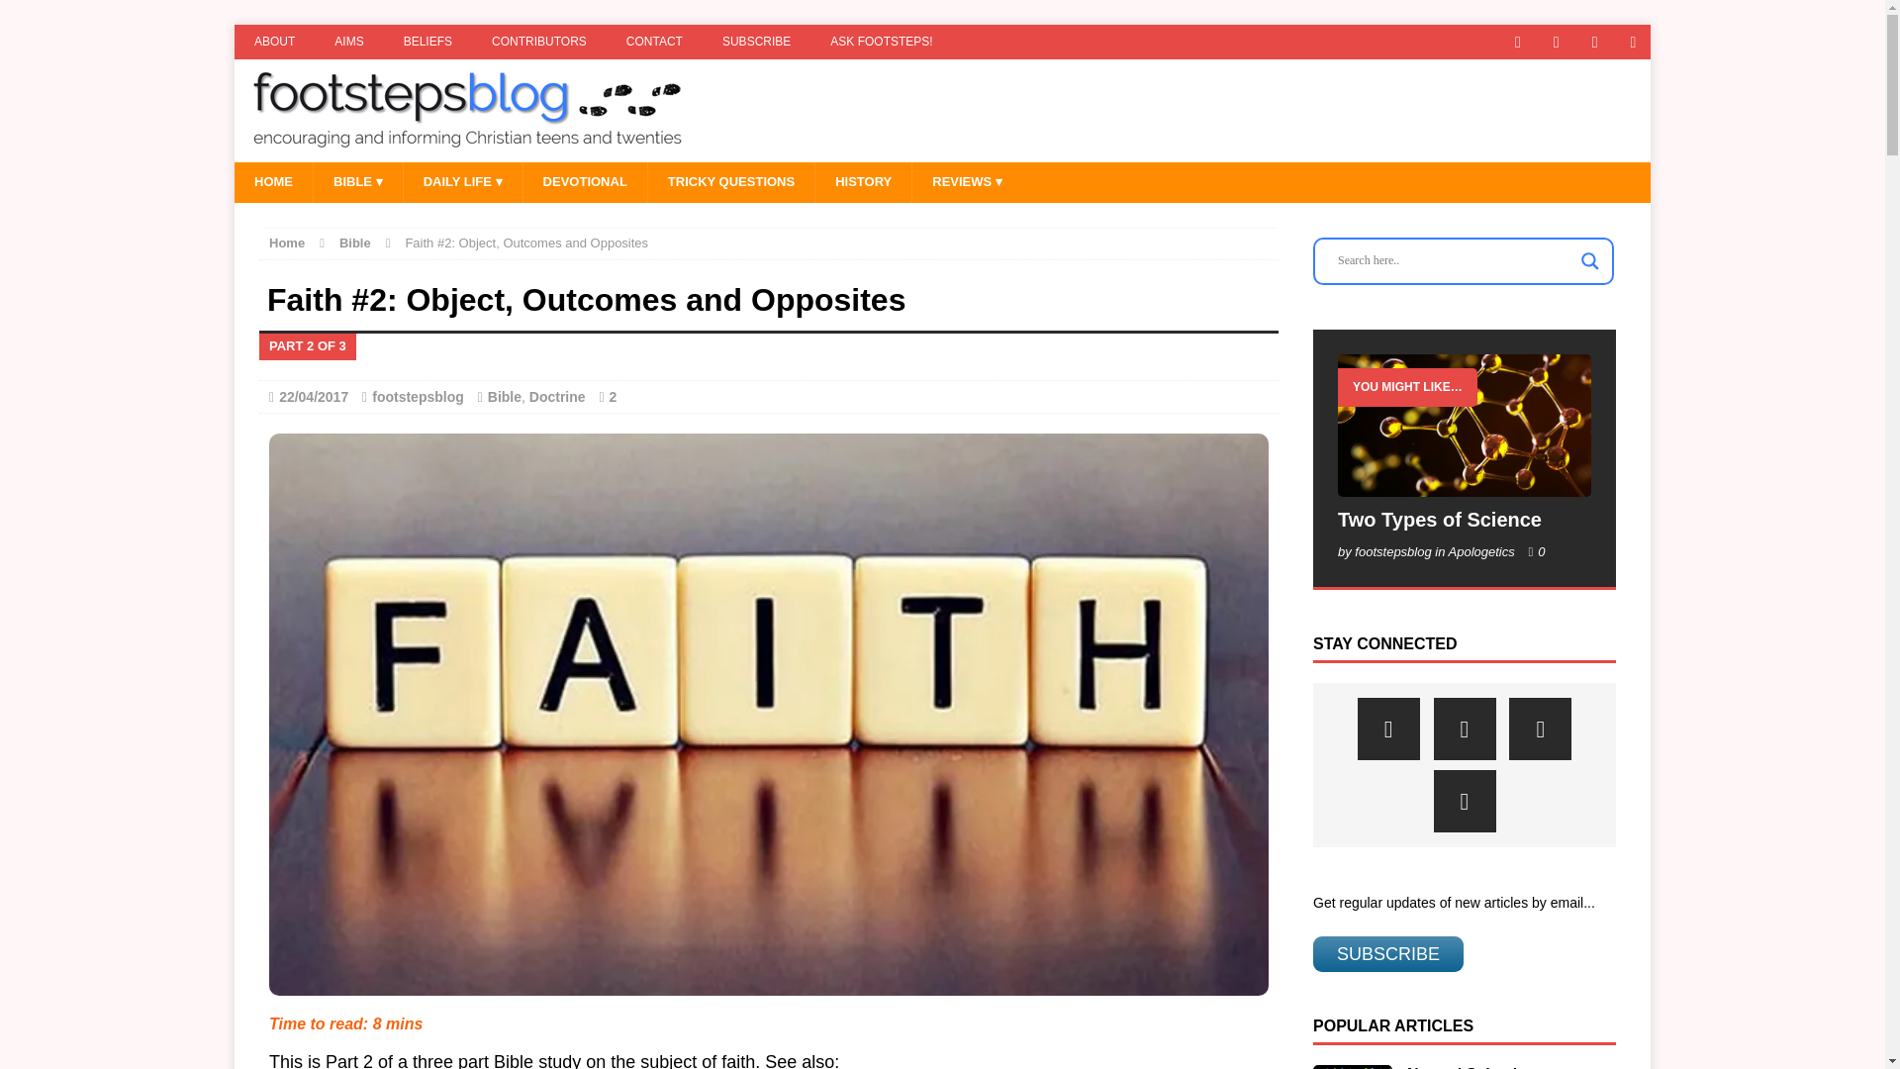 The width and height of the screenshot is (1900, 1069). I want to click on DEVOTIONAL, so click(585, 182).